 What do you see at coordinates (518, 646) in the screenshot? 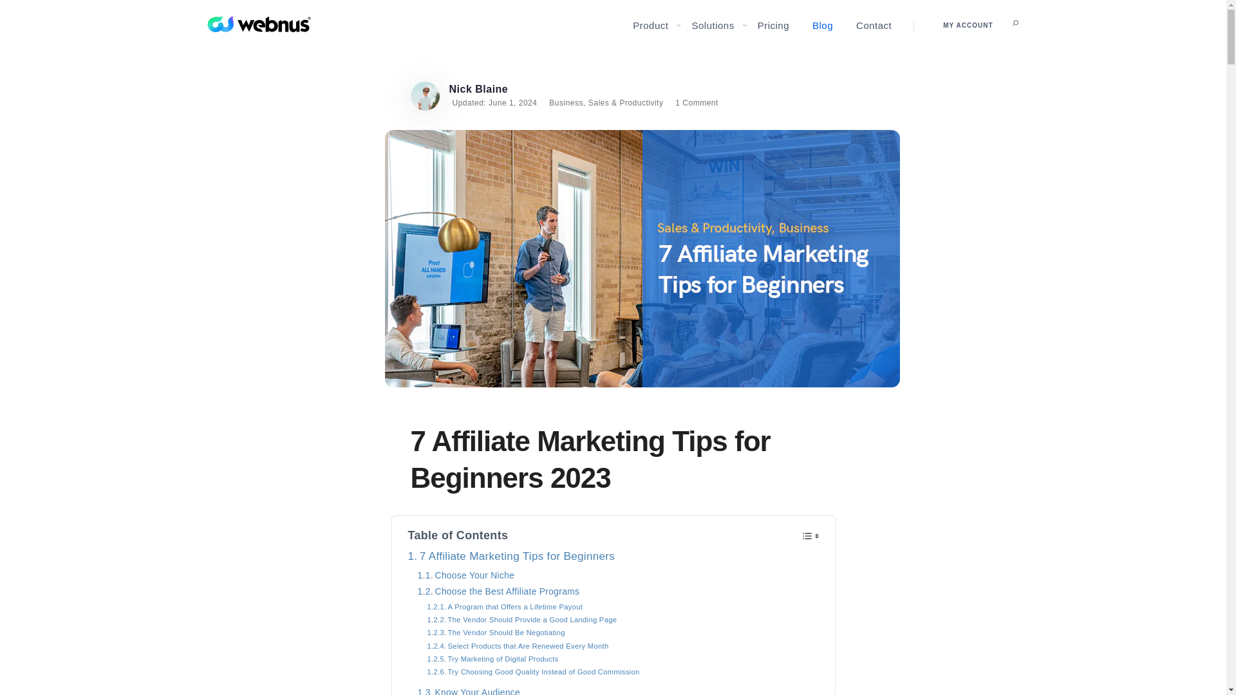
I see `Select Products that Are Renewed Every Month` at bounding box center [518, 646].